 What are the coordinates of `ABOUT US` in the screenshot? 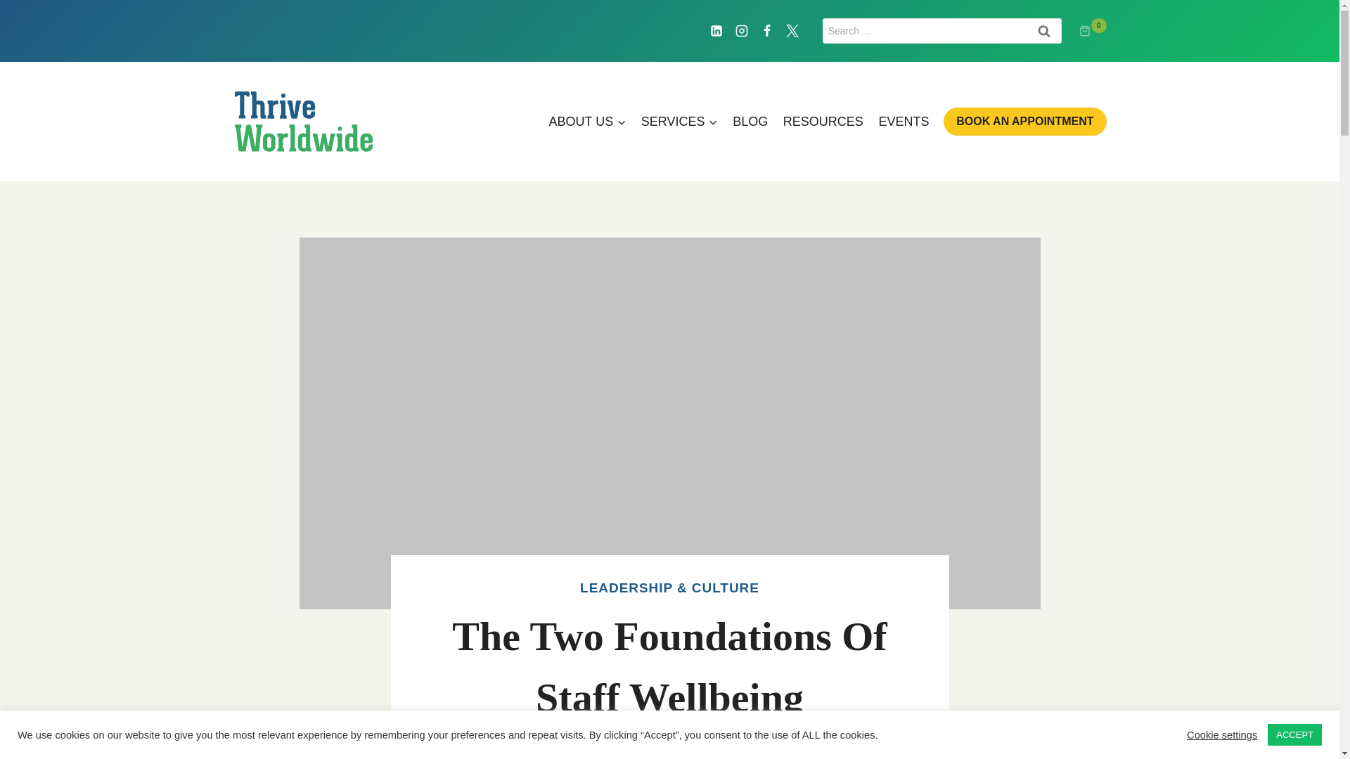 It's located at (586, 121).